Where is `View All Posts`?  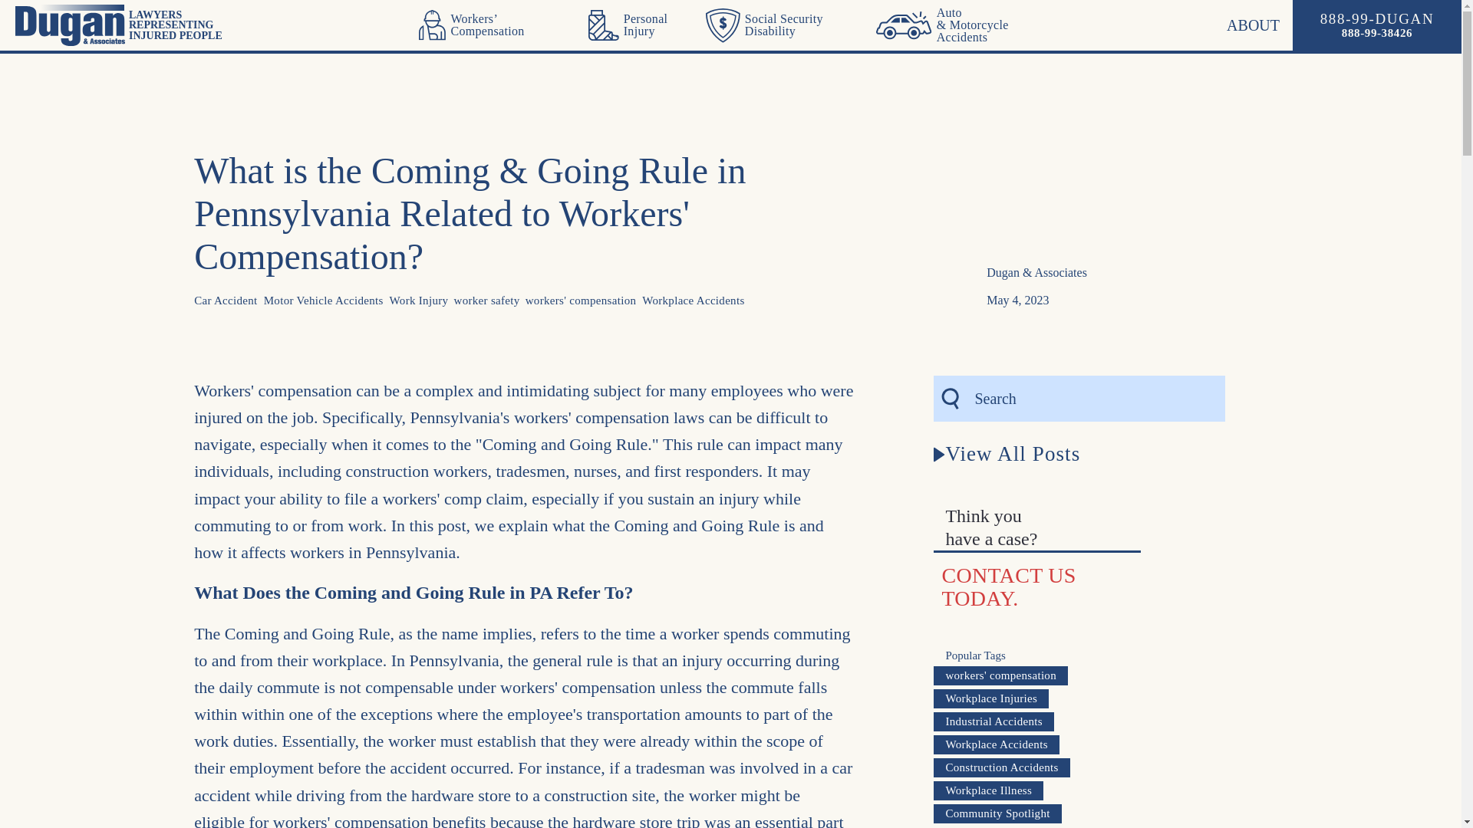
View All Posts is located at coordinates (1007, 454).